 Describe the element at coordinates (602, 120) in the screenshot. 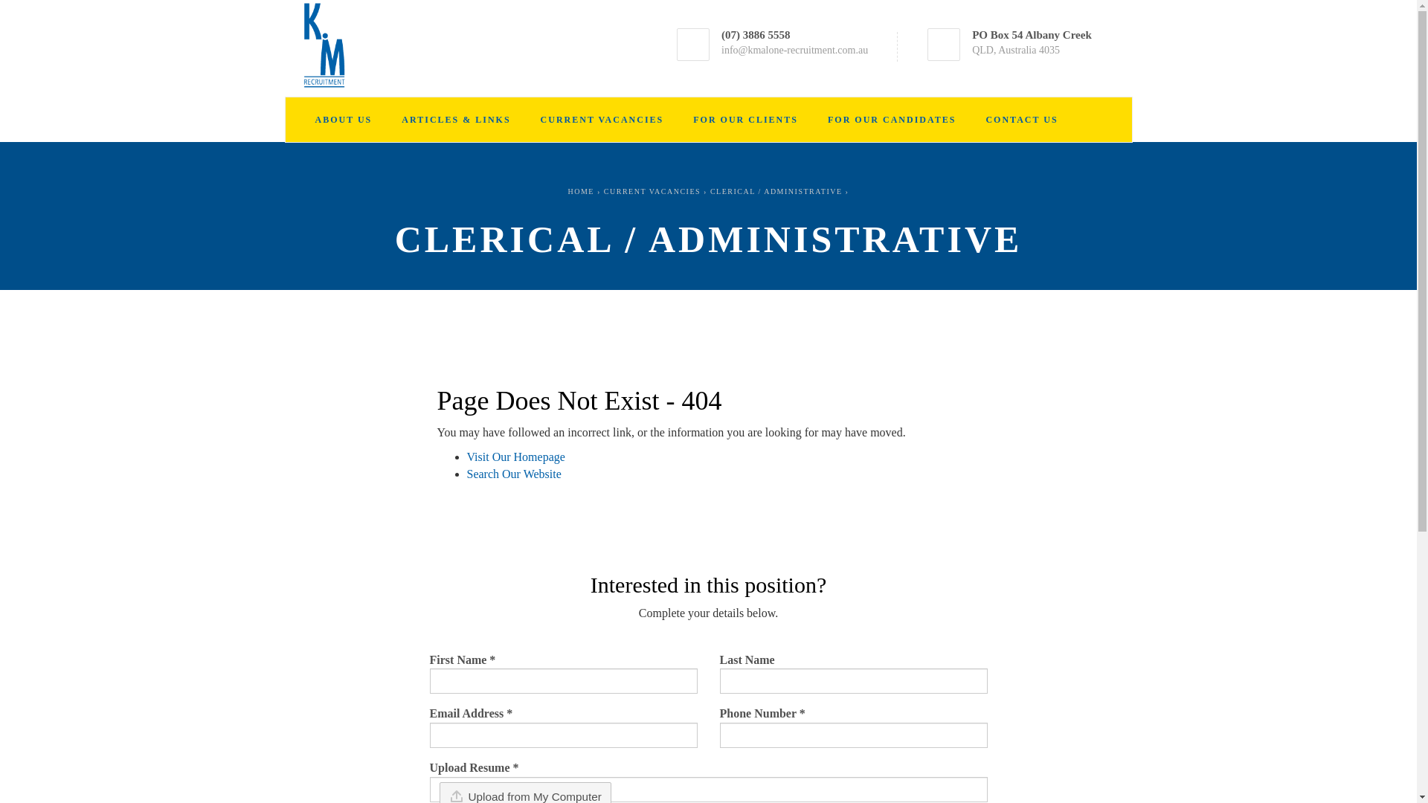

I see `CURRENT VACANCIES` at that location.